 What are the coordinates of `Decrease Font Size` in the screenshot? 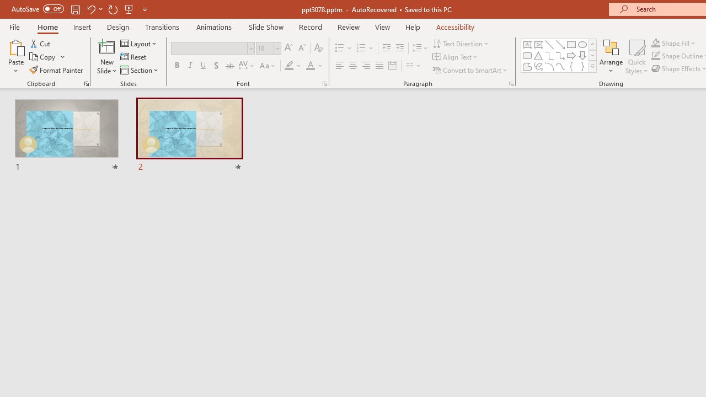 It's located at (302, 49).